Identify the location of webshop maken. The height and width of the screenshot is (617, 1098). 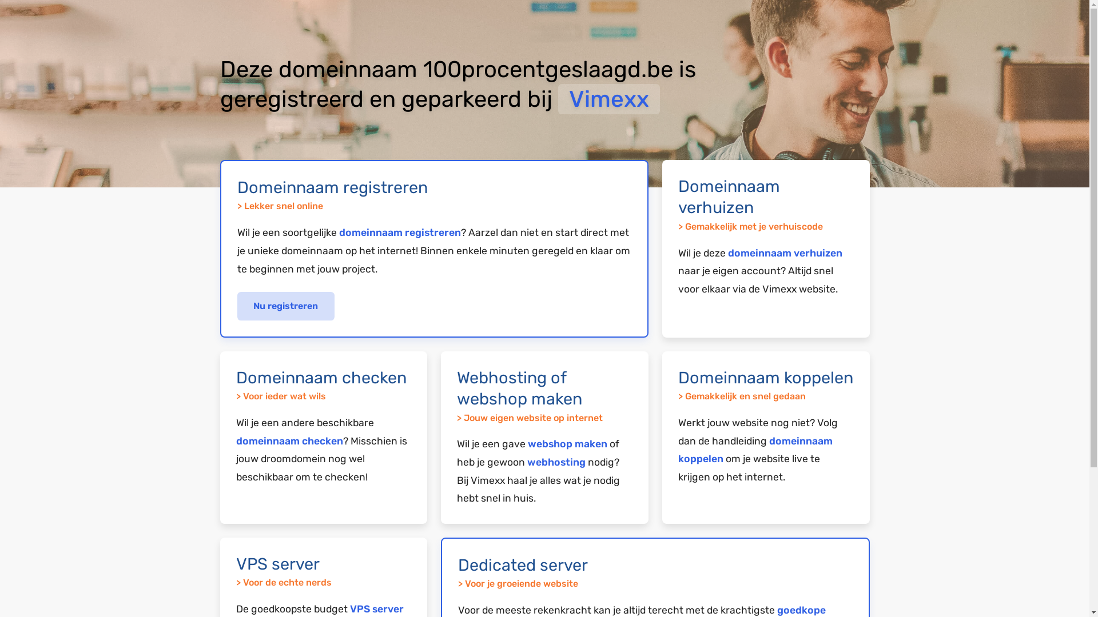
(567, 444).